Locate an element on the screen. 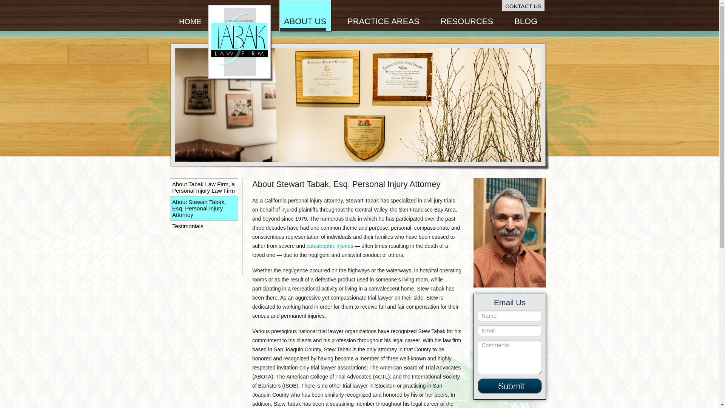 The height and width of the screenshot is (408, 725). PRACTICE AREAS is located at coordinates (383, 16).